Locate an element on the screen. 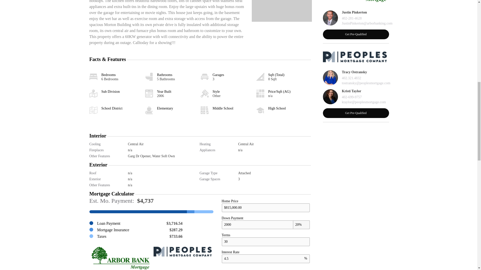 This screenshot has width=481, height=270. 2000 is located at coordinates (266, 224).